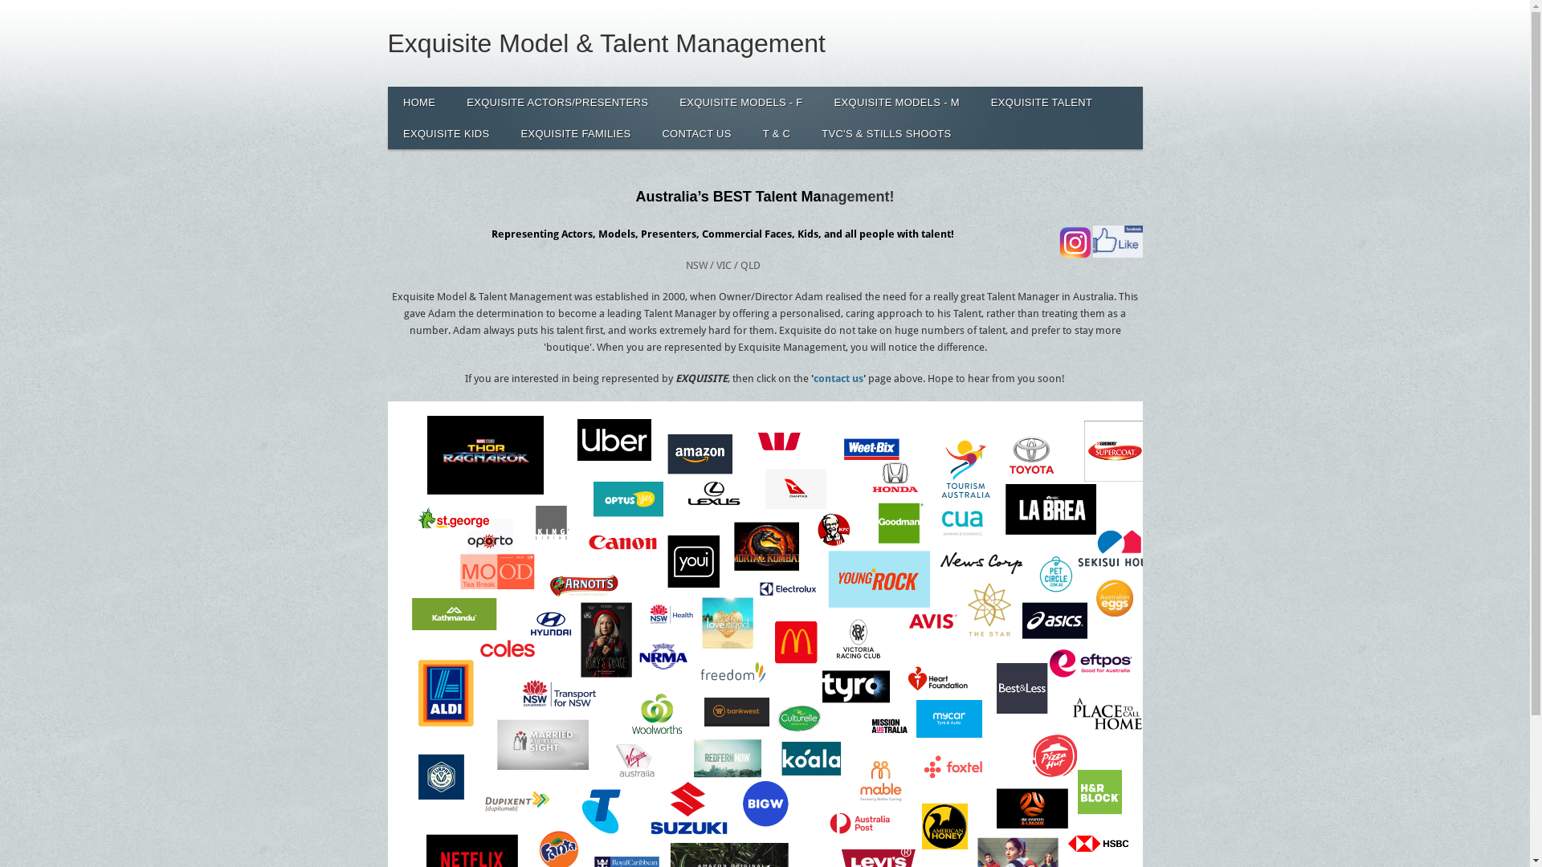  Describe the element at coordinates (447, 133) in the screenshot. I see `EXQUISITE KIDS` at that location.